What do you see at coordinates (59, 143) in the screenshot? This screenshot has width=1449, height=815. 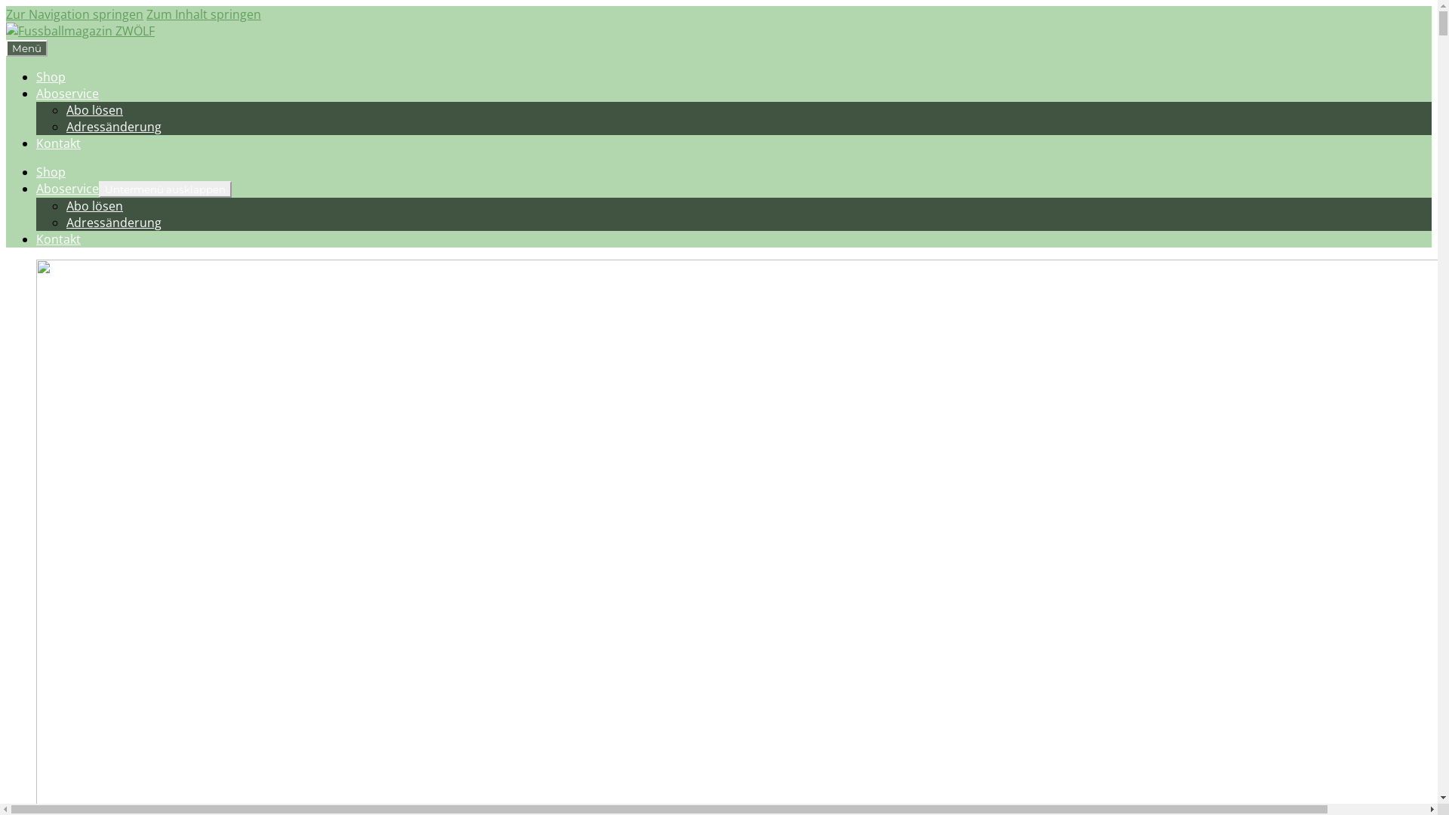 I see `Kontakt` at bounding box center [59, 143].